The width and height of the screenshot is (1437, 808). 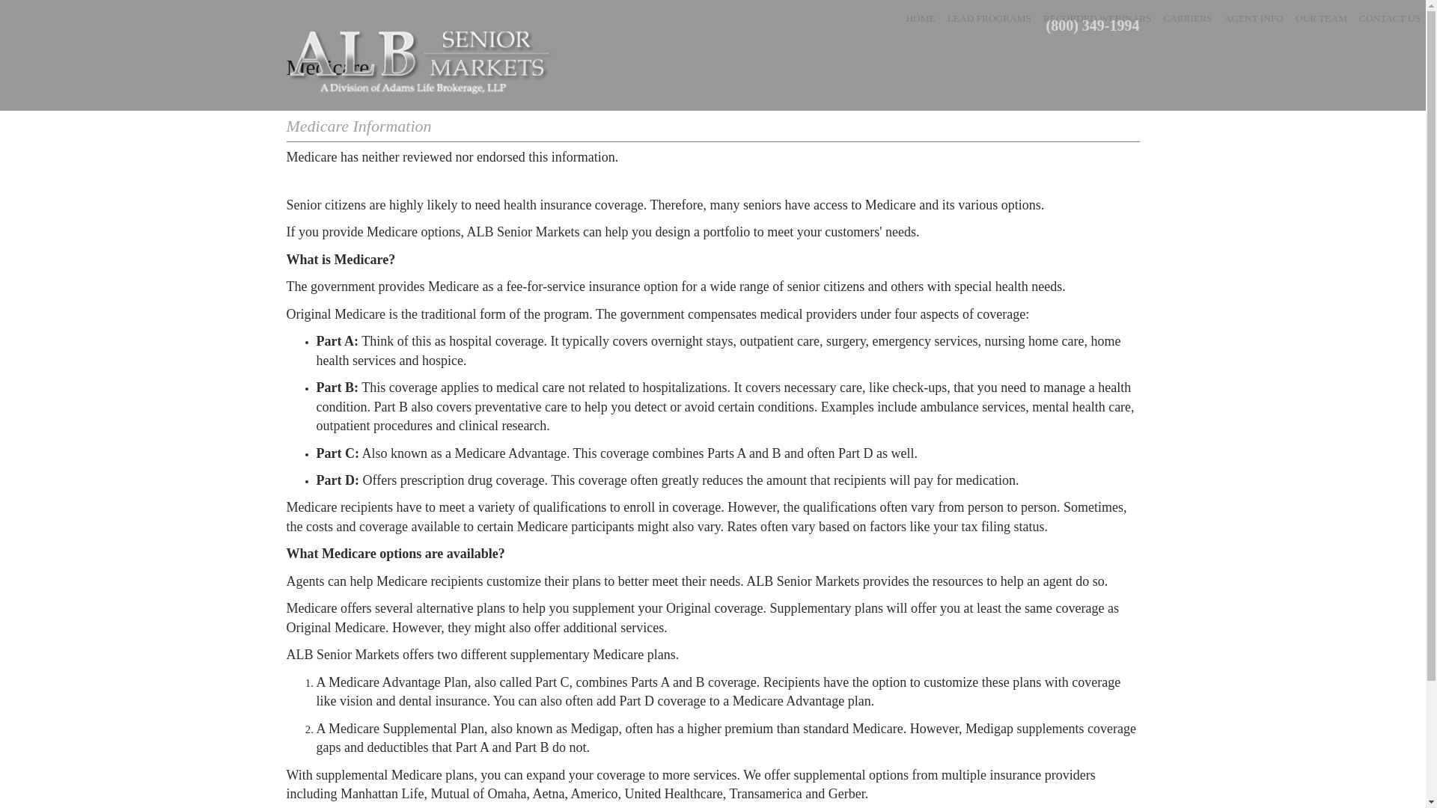 What do you see at coordinates (1187, 17) in the screenshot?
I see `CARRIERS` at bounding box center [1187, 17].